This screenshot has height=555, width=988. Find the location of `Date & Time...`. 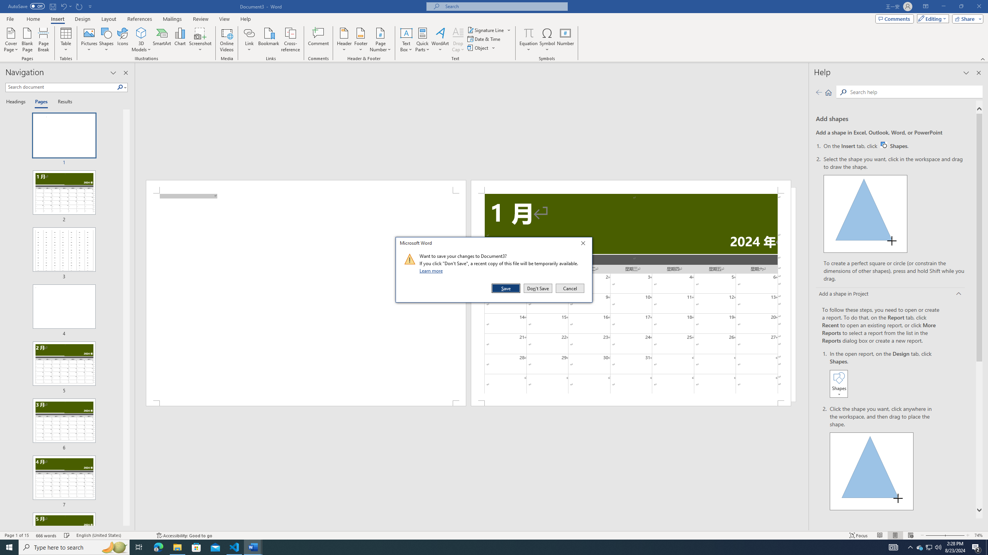

Date & Time... is located at coordinates (885, 375).